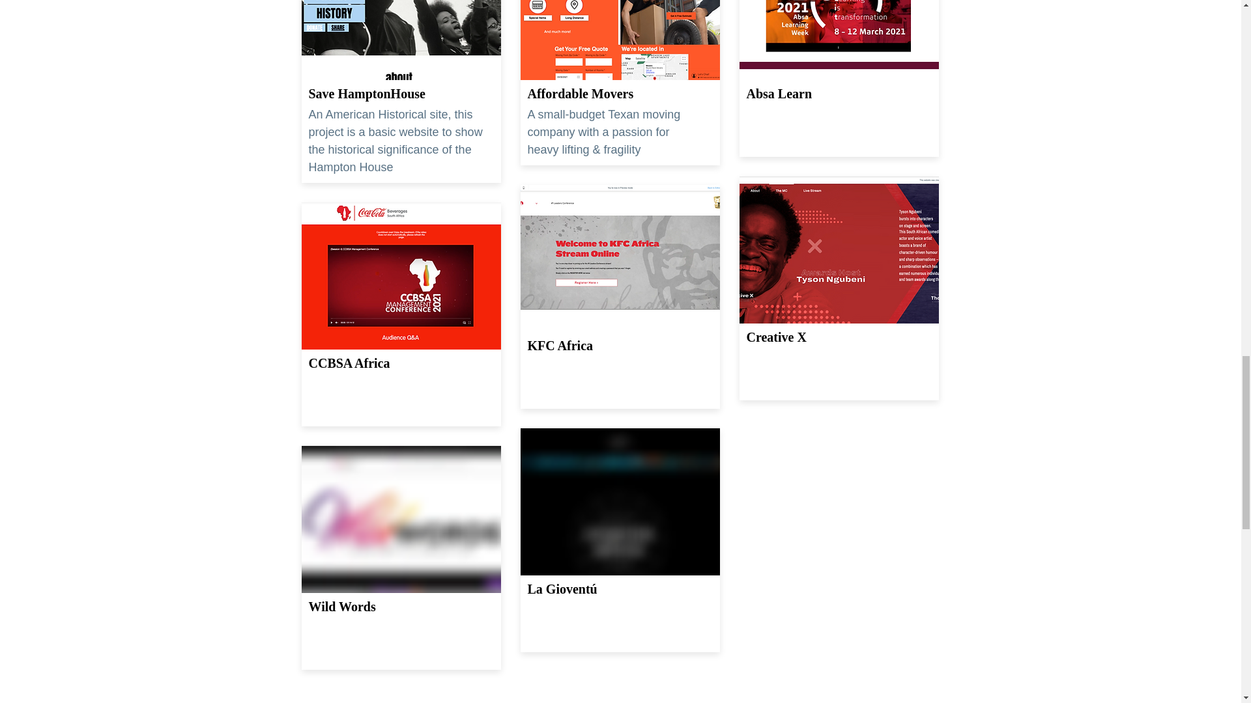  Describe the element at coordinates (620, 501) in the screenshot. I see `Screen Shot 2021-03-30 at 1.18.05 PM.png` at that location.